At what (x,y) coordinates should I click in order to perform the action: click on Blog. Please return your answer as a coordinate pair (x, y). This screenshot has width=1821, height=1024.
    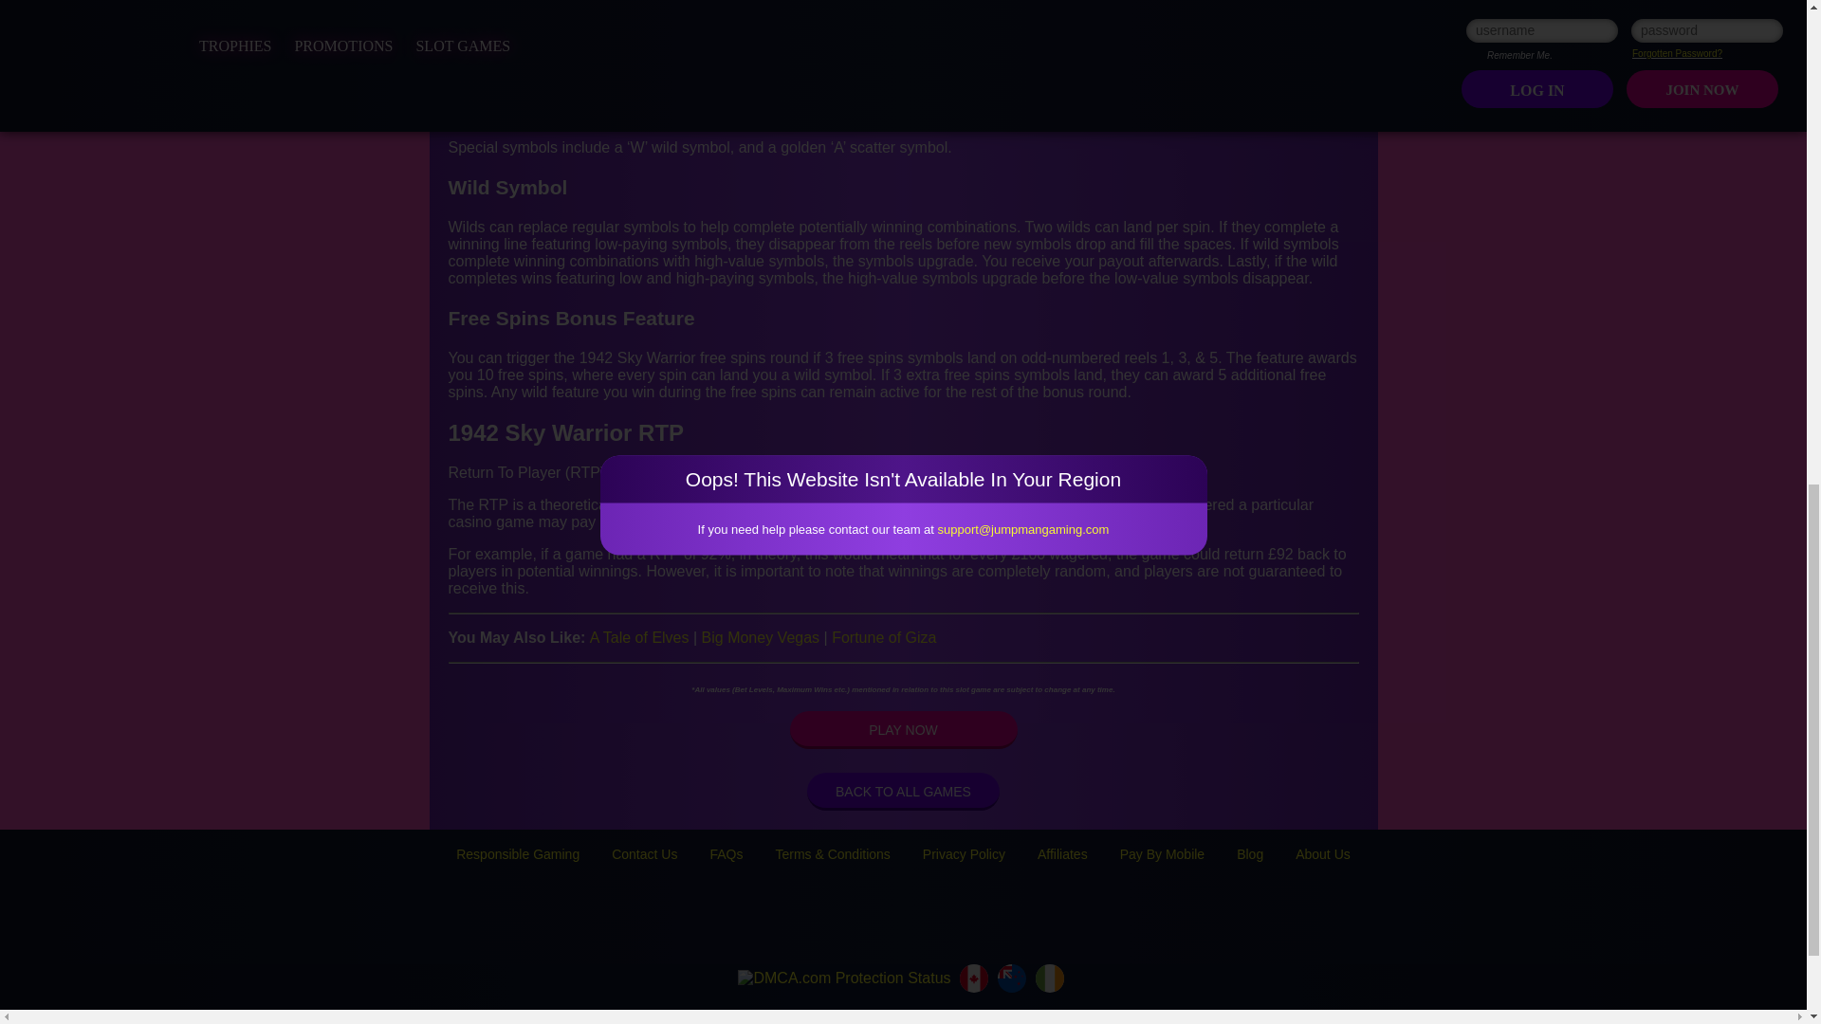
    Looking at the image, I should click on (1250, 854).